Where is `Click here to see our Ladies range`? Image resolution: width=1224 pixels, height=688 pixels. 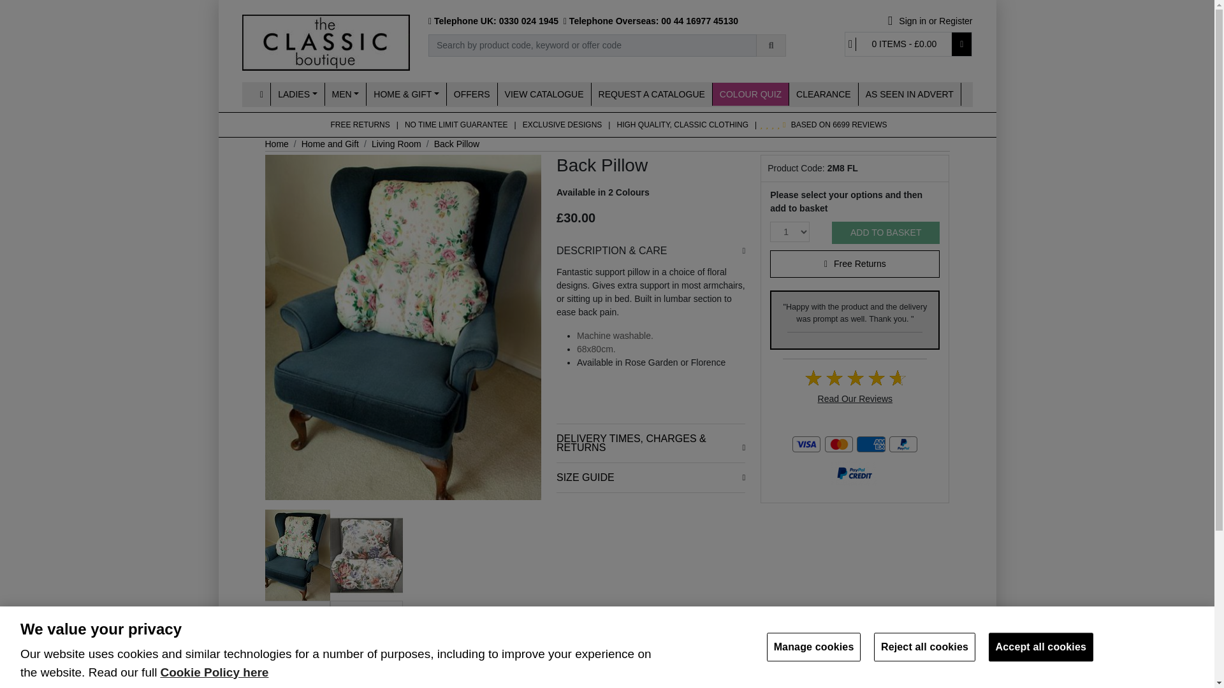 Click here to see our Ladies range is located at coordinates (297, 94).